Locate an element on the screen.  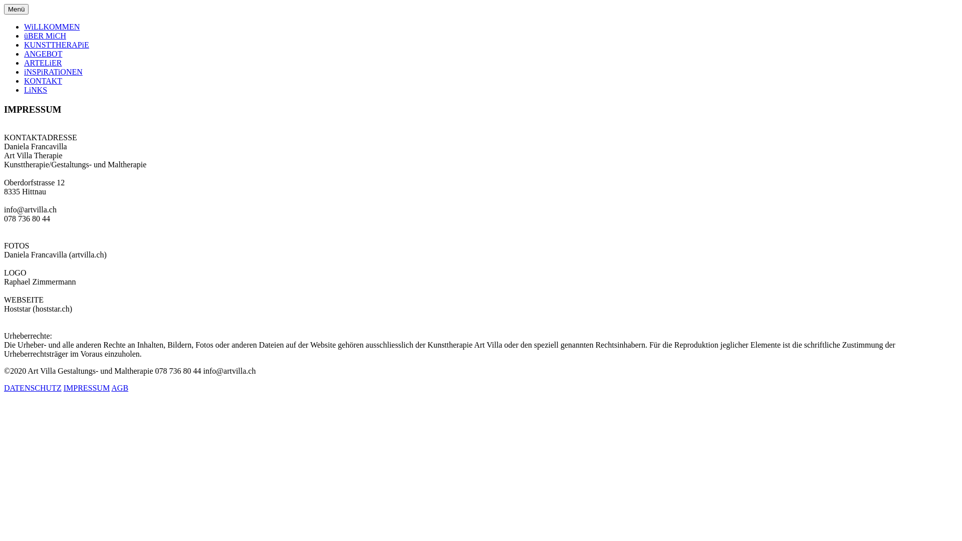
ANGEBOT is located at coordinates (43, 54).